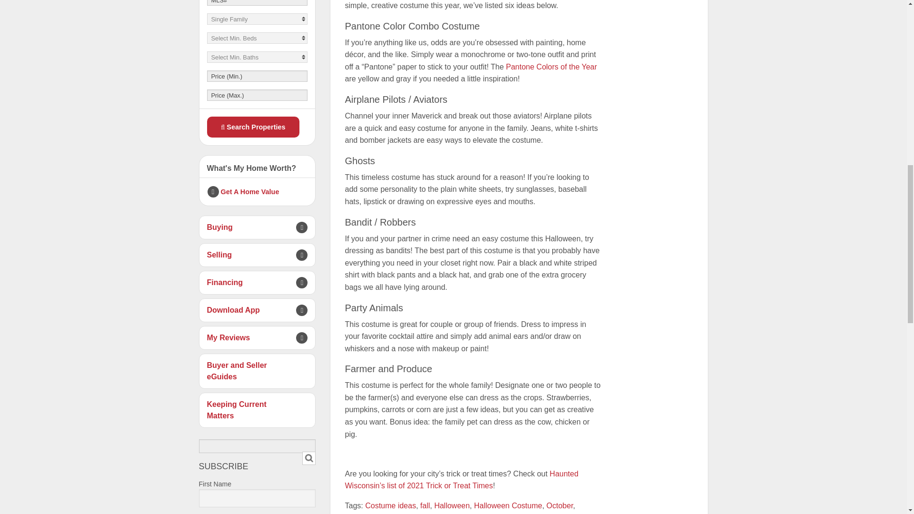  Describe the element at coordinates (551, 67) in the screenshot. I see `Pantone Colors of the Year` at that location.